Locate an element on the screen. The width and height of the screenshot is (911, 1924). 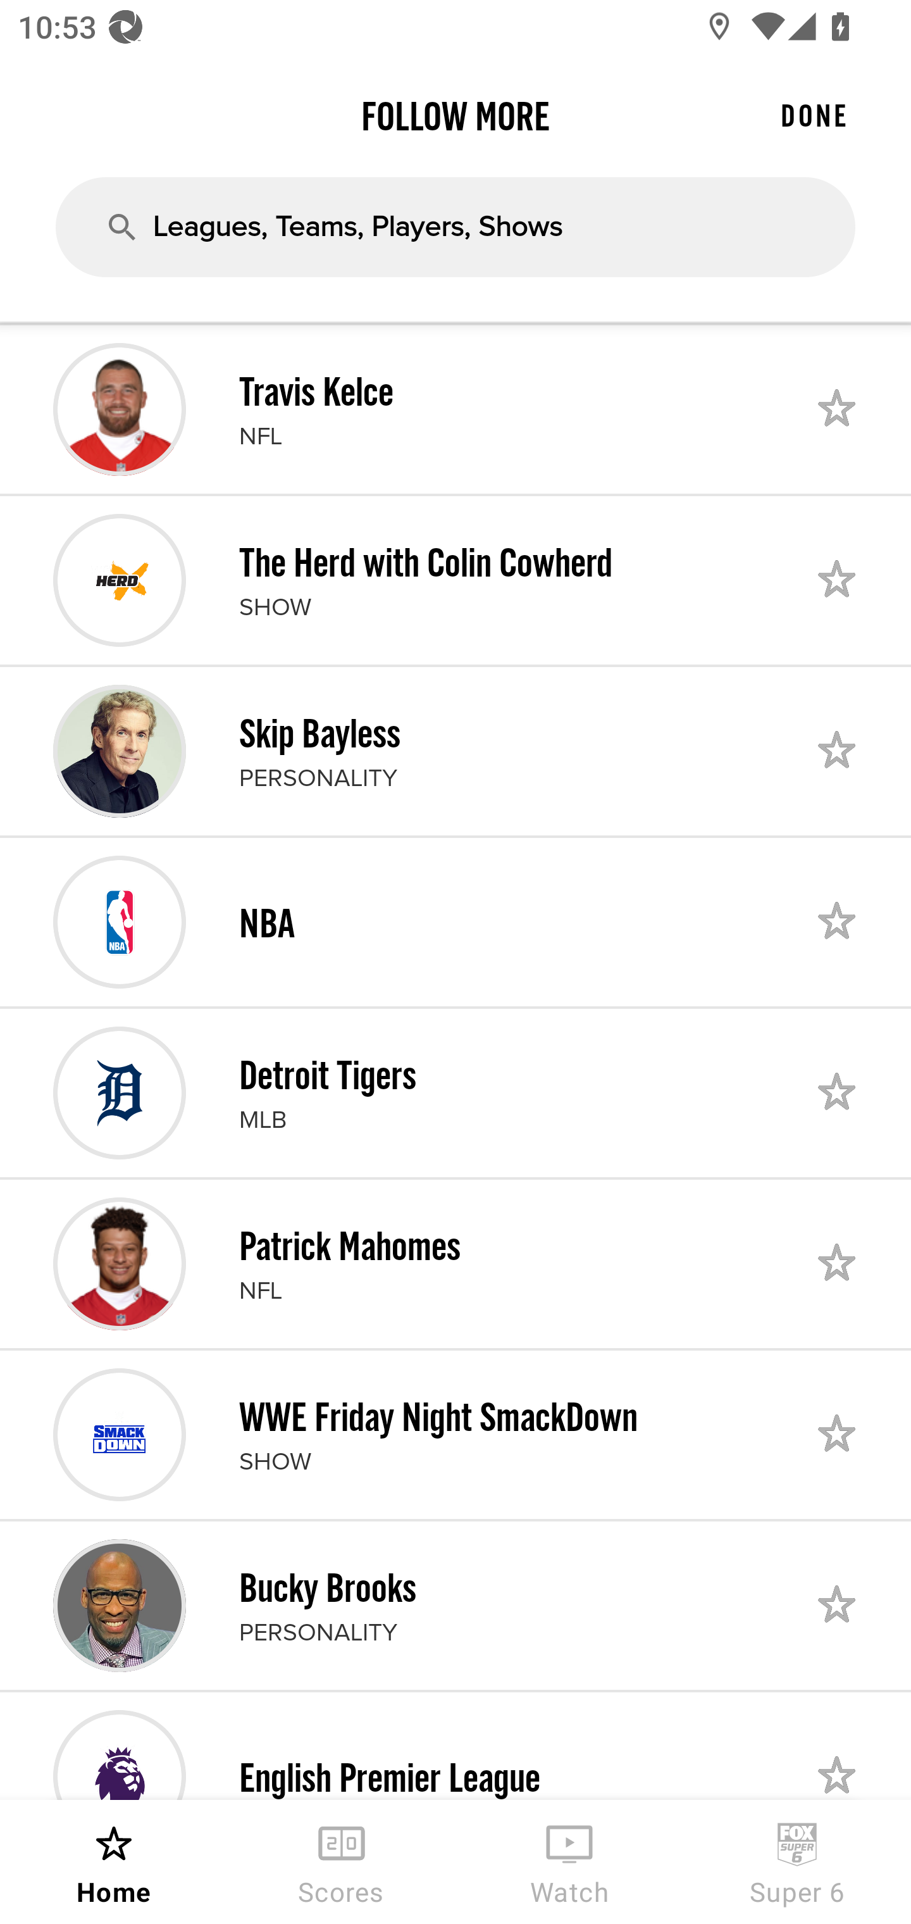
Skip Bayless PERSONALITY is located at coordinates (455, 751).